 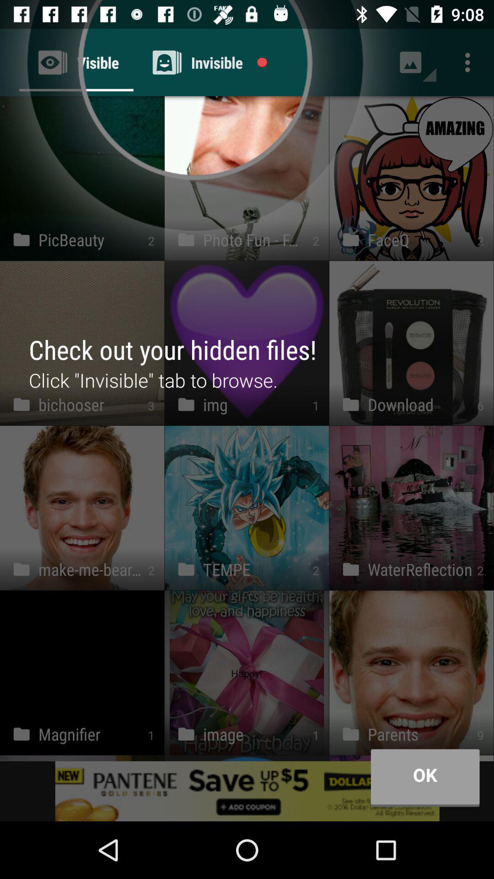 I want to click on go to advertisement, so click(x=247, y=791).